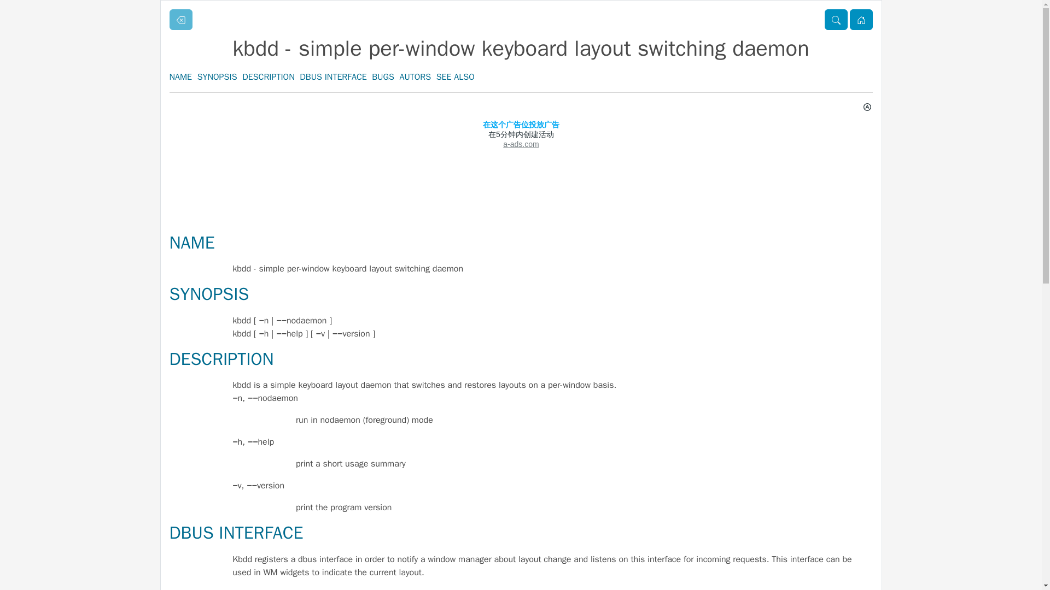 Image resolution: width=1050 pixels, height=590 pixels. I want to click on AUTORS, so click(416, 76).